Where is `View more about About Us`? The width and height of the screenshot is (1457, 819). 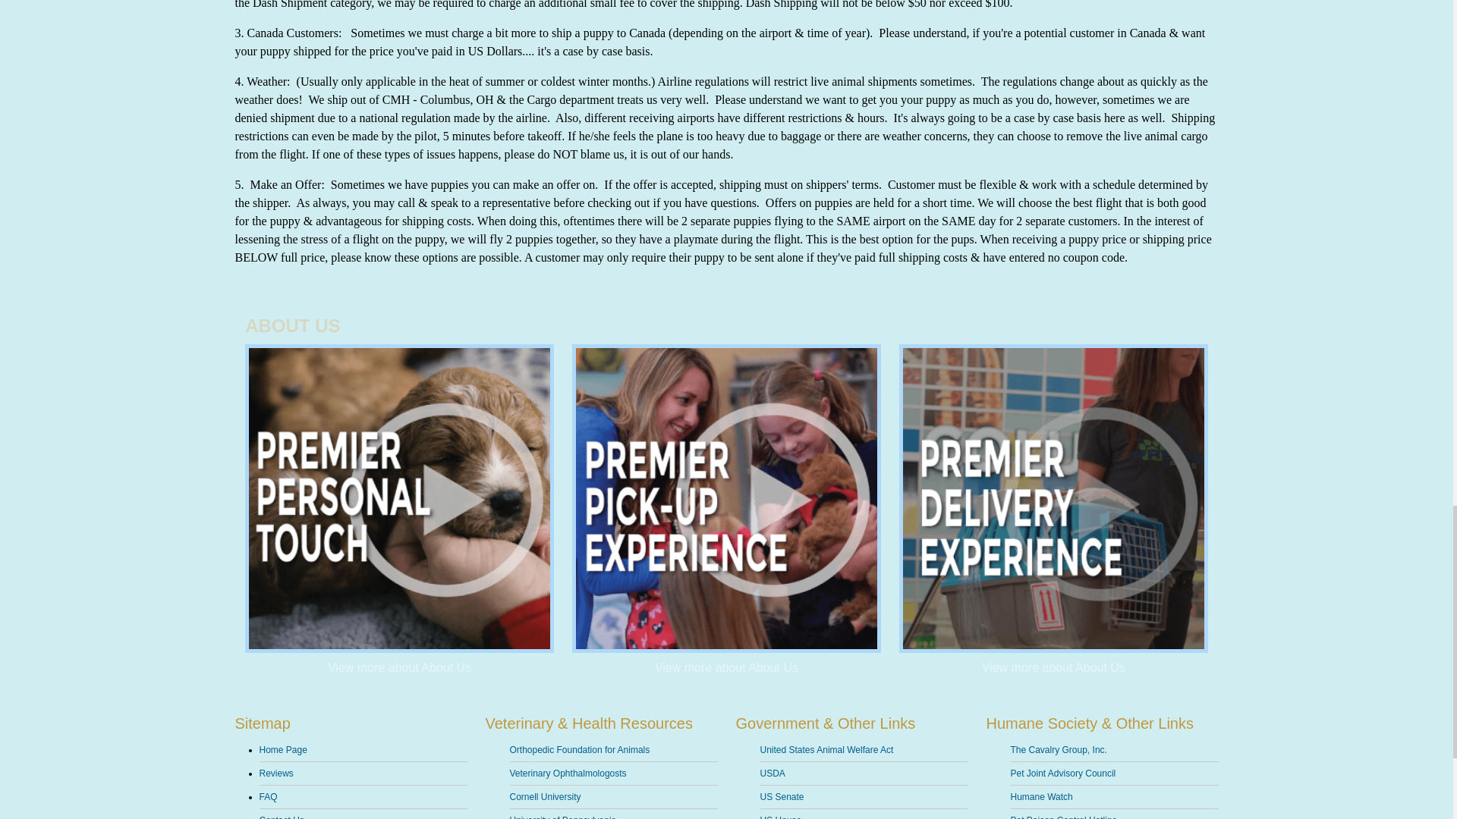
View more about About Us is located at coordinates (726, 667).